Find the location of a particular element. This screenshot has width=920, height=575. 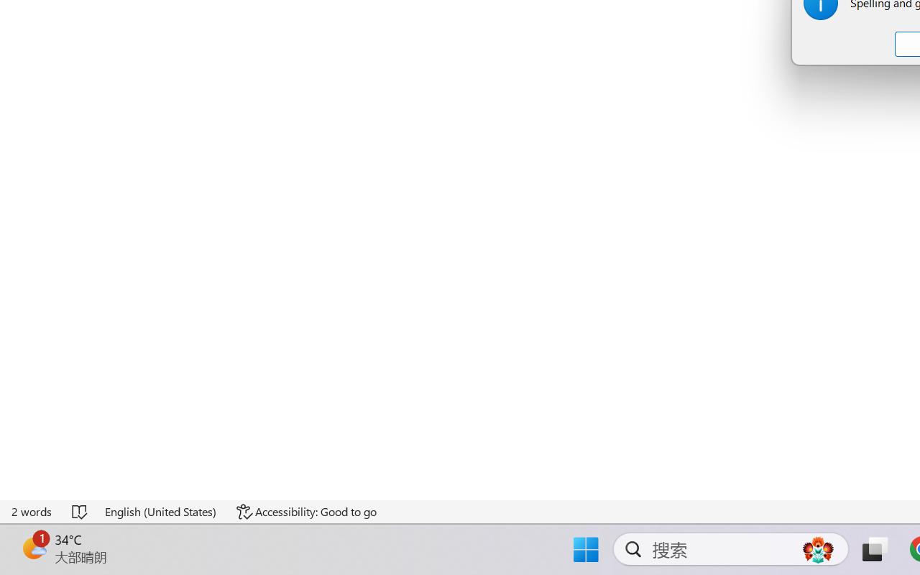

Spelling and Grammar Check No Errors is located at coordinates (80, 512).